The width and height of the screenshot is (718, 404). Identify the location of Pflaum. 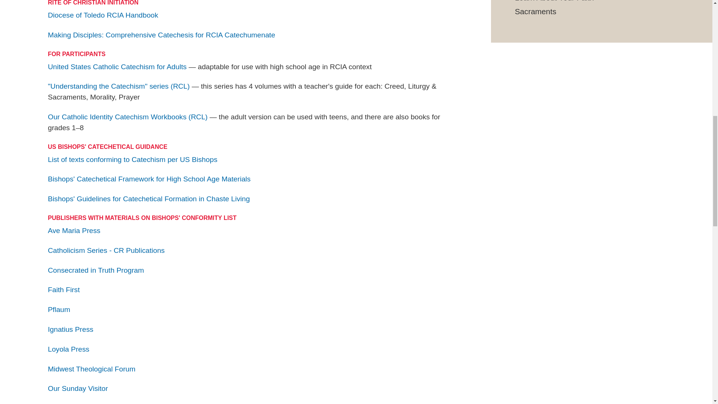
(59, 310).